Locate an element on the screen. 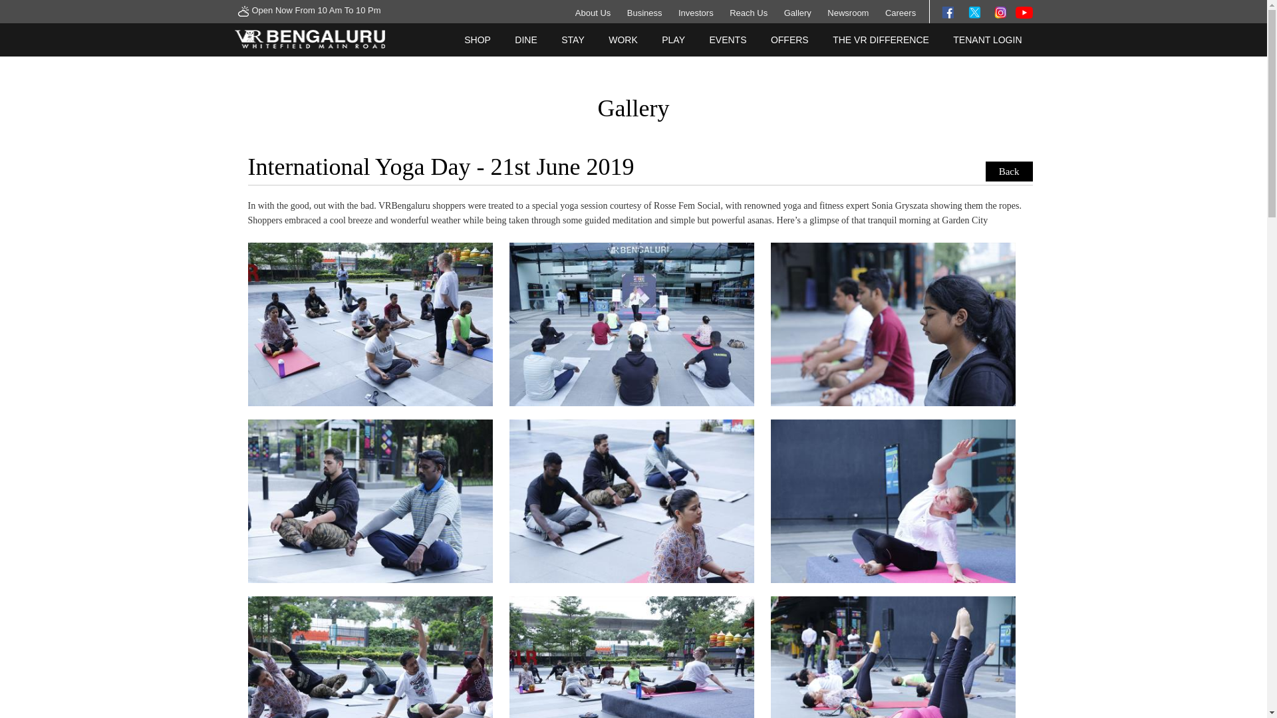 This screenshot has width=1277, height=718. Reach Us is located at coordinates (748, 12).